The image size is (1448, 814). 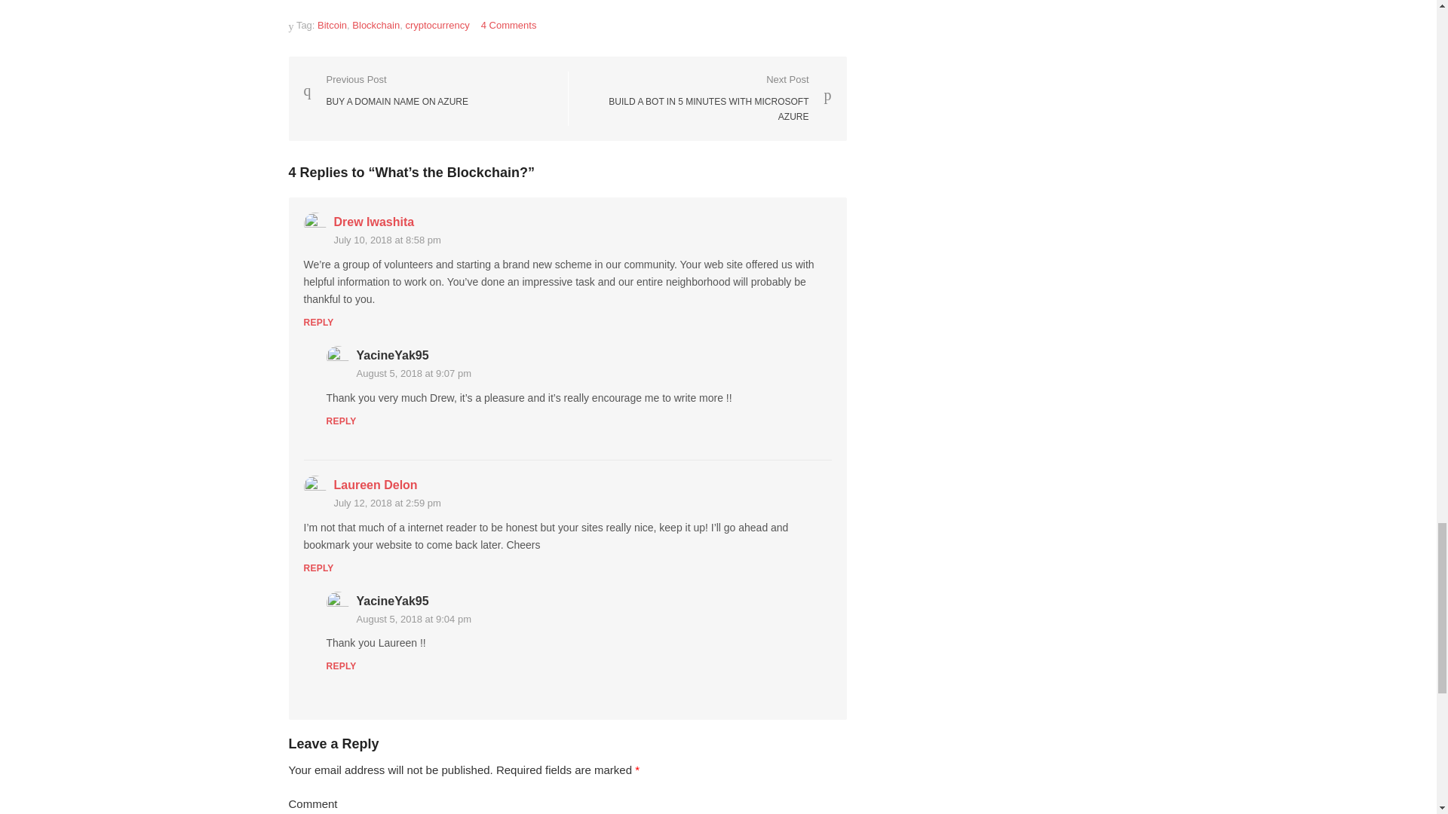 What do you see at coordinates (376, 25) in the screenshot?
I see `Blockchain` at bounding box center [376, 25].